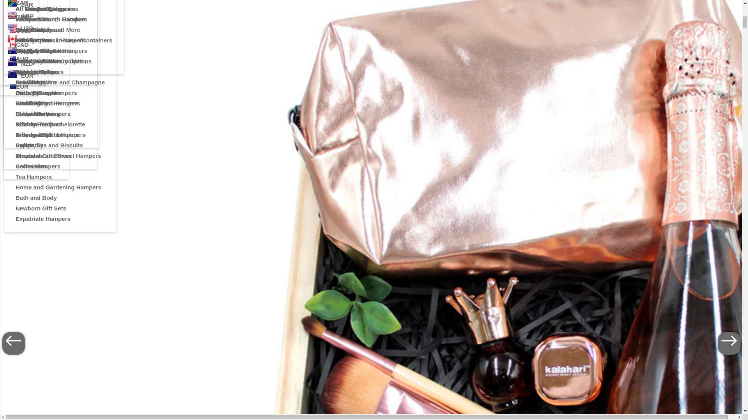  What do you see at coordinates (23, 63) in the screenshot?
I see `NZD` at bounding box center [23, 63].